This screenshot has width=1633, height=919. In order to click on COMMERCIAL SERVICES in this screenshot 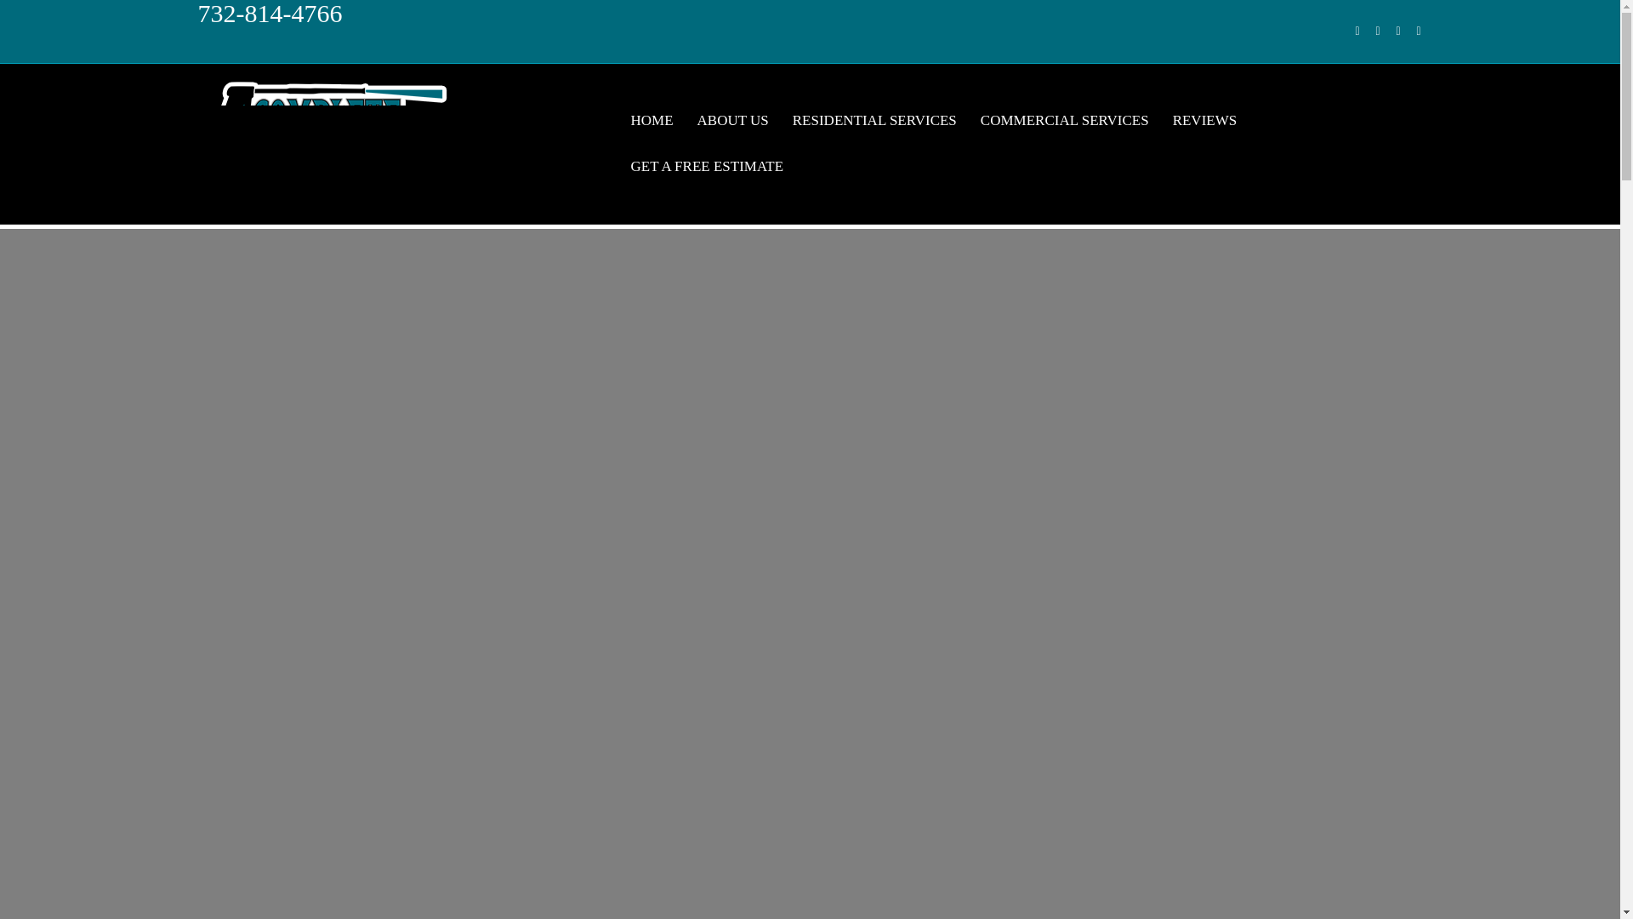, I will do `click(1065, 120)`.